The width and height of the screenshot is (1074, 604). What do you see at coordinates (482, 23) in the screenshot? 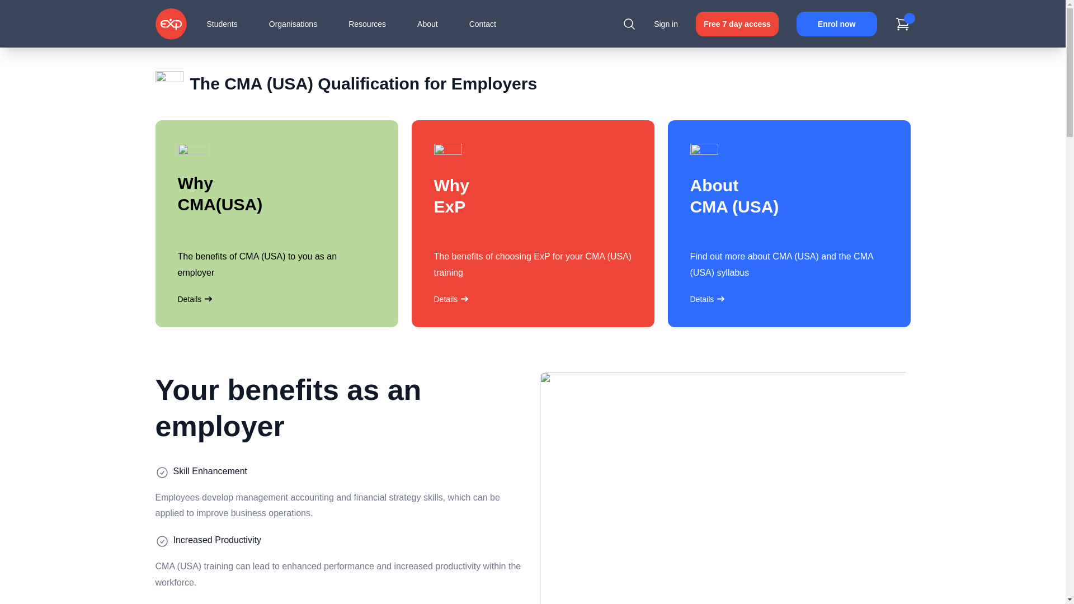
I see `Contact` at bounding box center [482, 23].